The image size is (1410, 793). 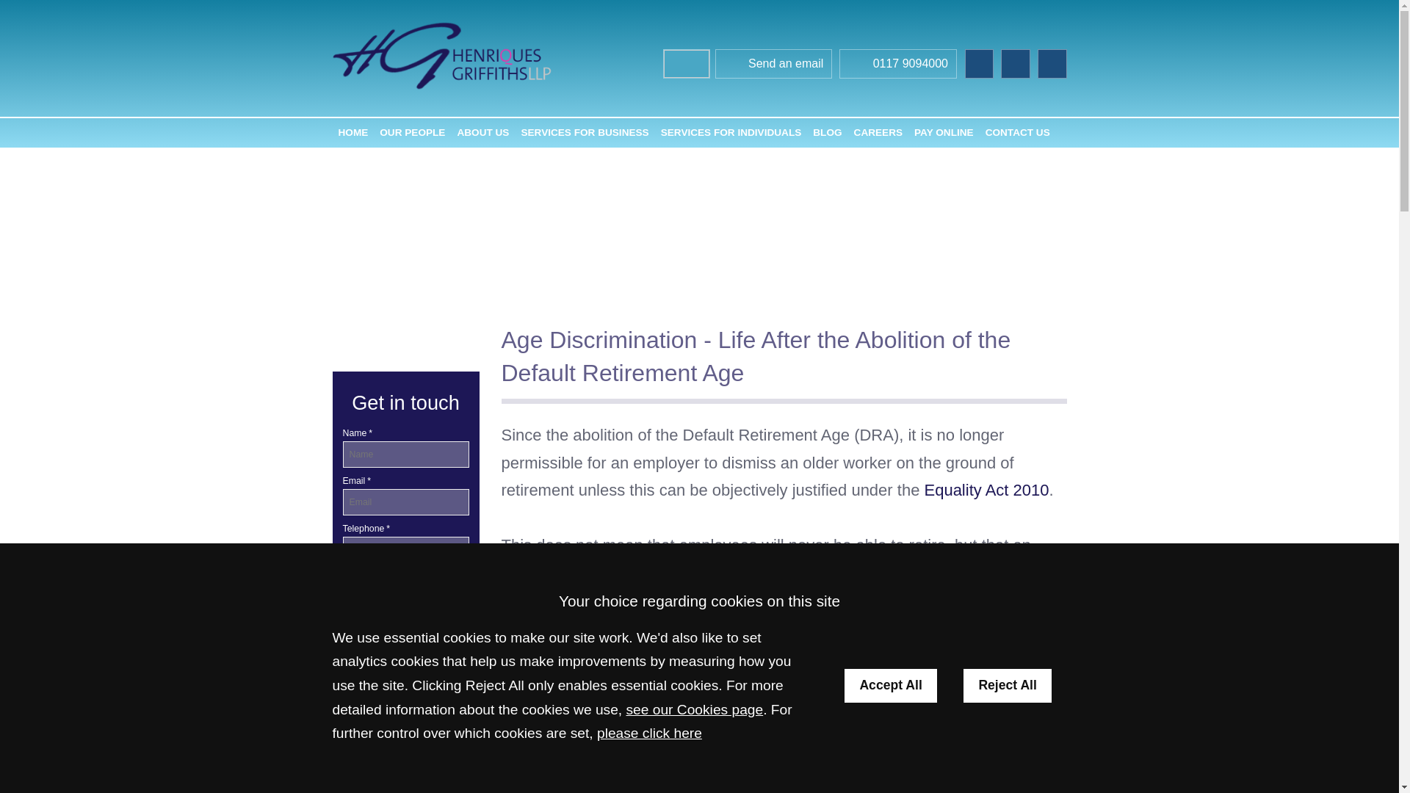 What do you see at coordinates (774, 65) in the screenshot?
I see `Send an email` at bounding box center [774, 65].